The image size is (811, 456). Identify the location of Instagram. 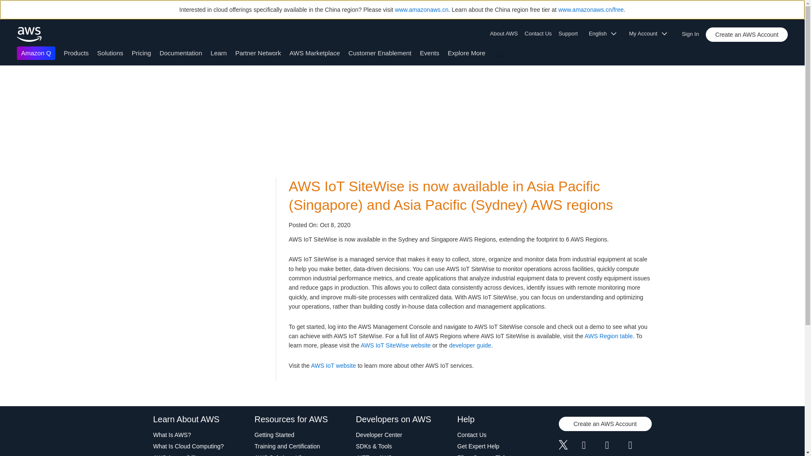
(640, 446).